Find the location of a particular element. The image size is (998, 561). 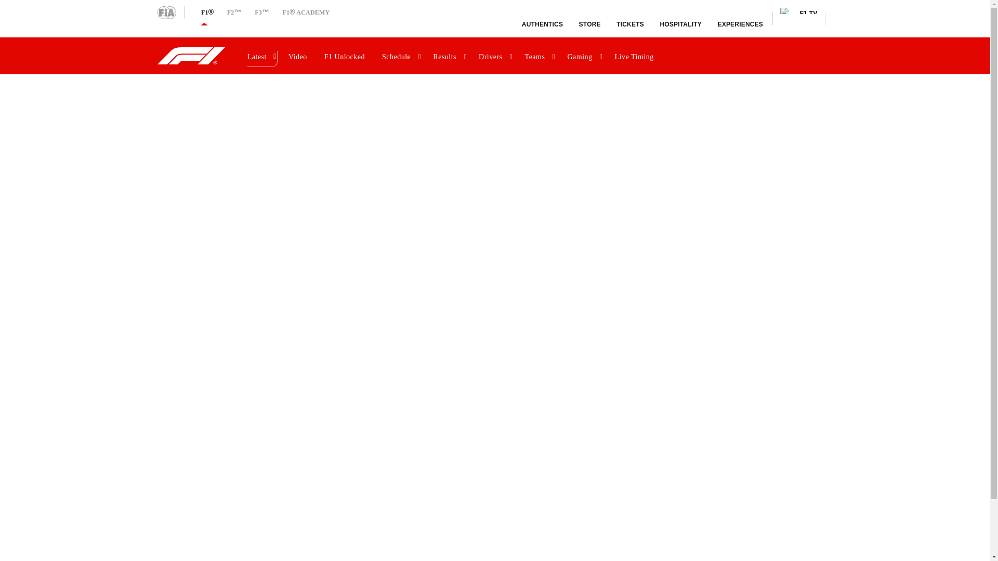

F1 Unlocked is located at coordinates (346, 56).